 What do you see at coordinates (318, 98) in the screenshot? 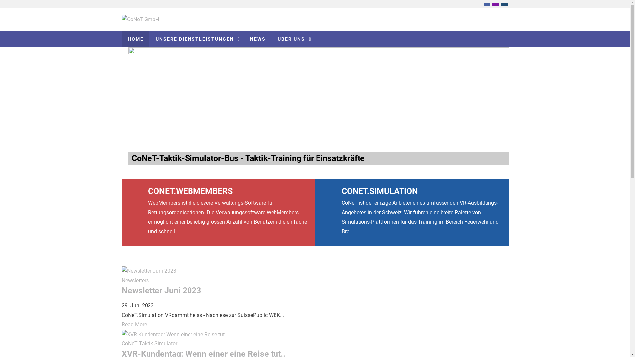
I see `CoNeT-Taktik-Simulator-Bus` at bounding box center [318, 98].